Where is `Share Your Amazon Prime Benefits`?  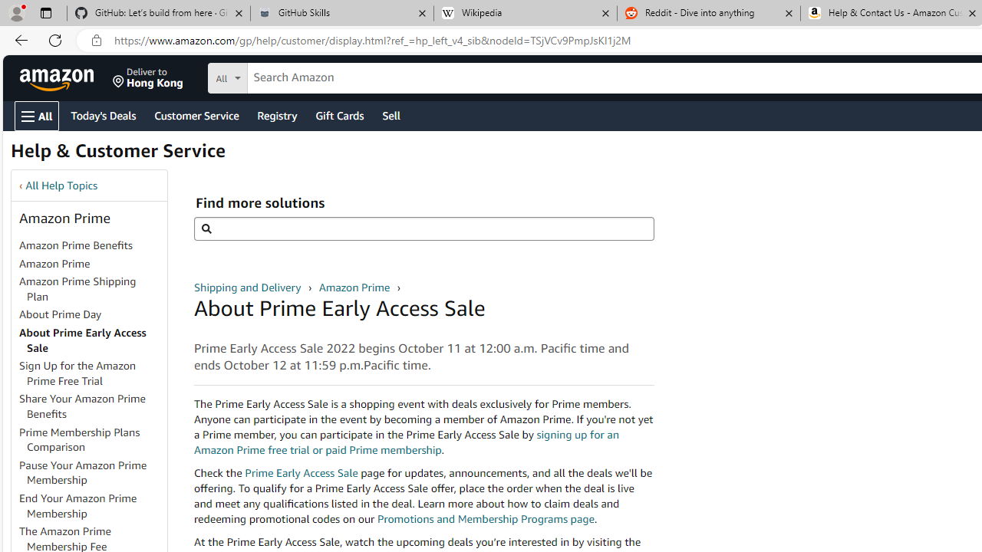
Share Your Amazon Prime Benefits is located at coordinates (92, 406).